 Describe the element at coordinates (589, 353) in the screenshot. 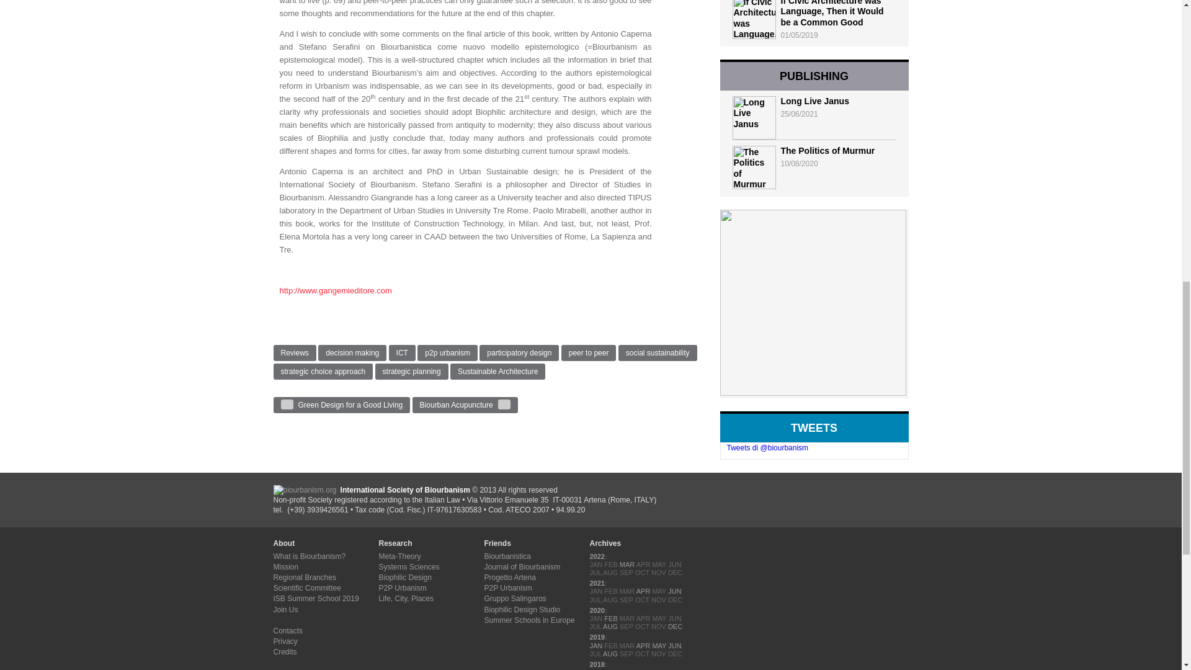

I see `peer to peer` at that location.